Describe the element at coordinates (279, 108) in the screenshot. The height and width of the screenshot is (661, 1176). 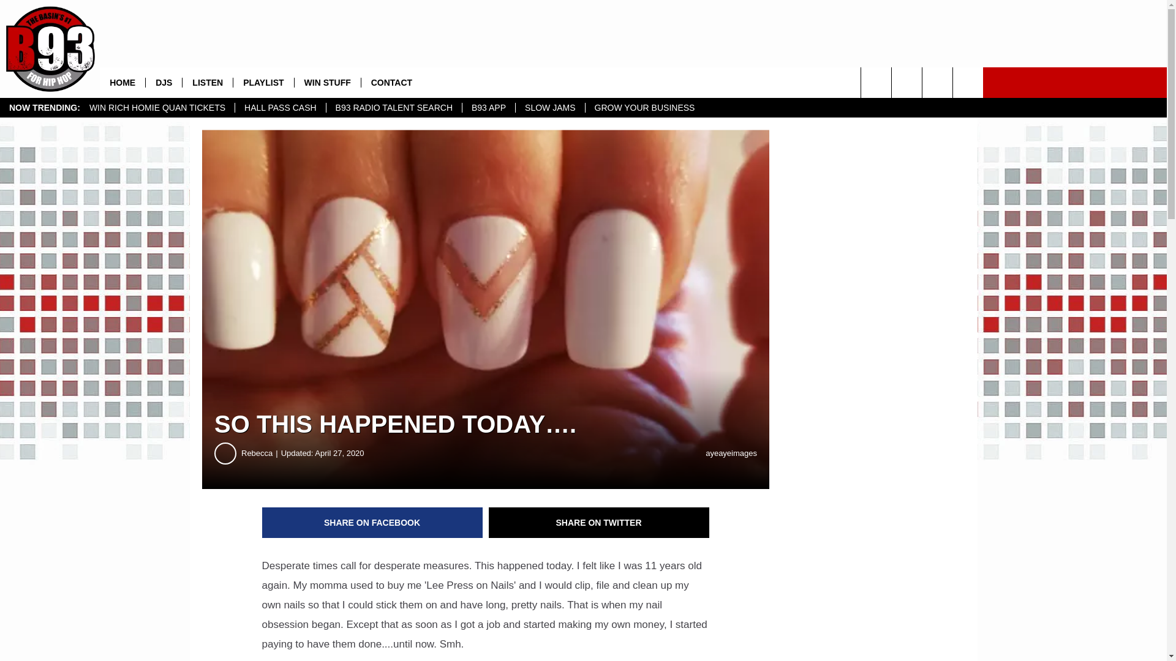
I see `HALL PASS CASH` at that location.